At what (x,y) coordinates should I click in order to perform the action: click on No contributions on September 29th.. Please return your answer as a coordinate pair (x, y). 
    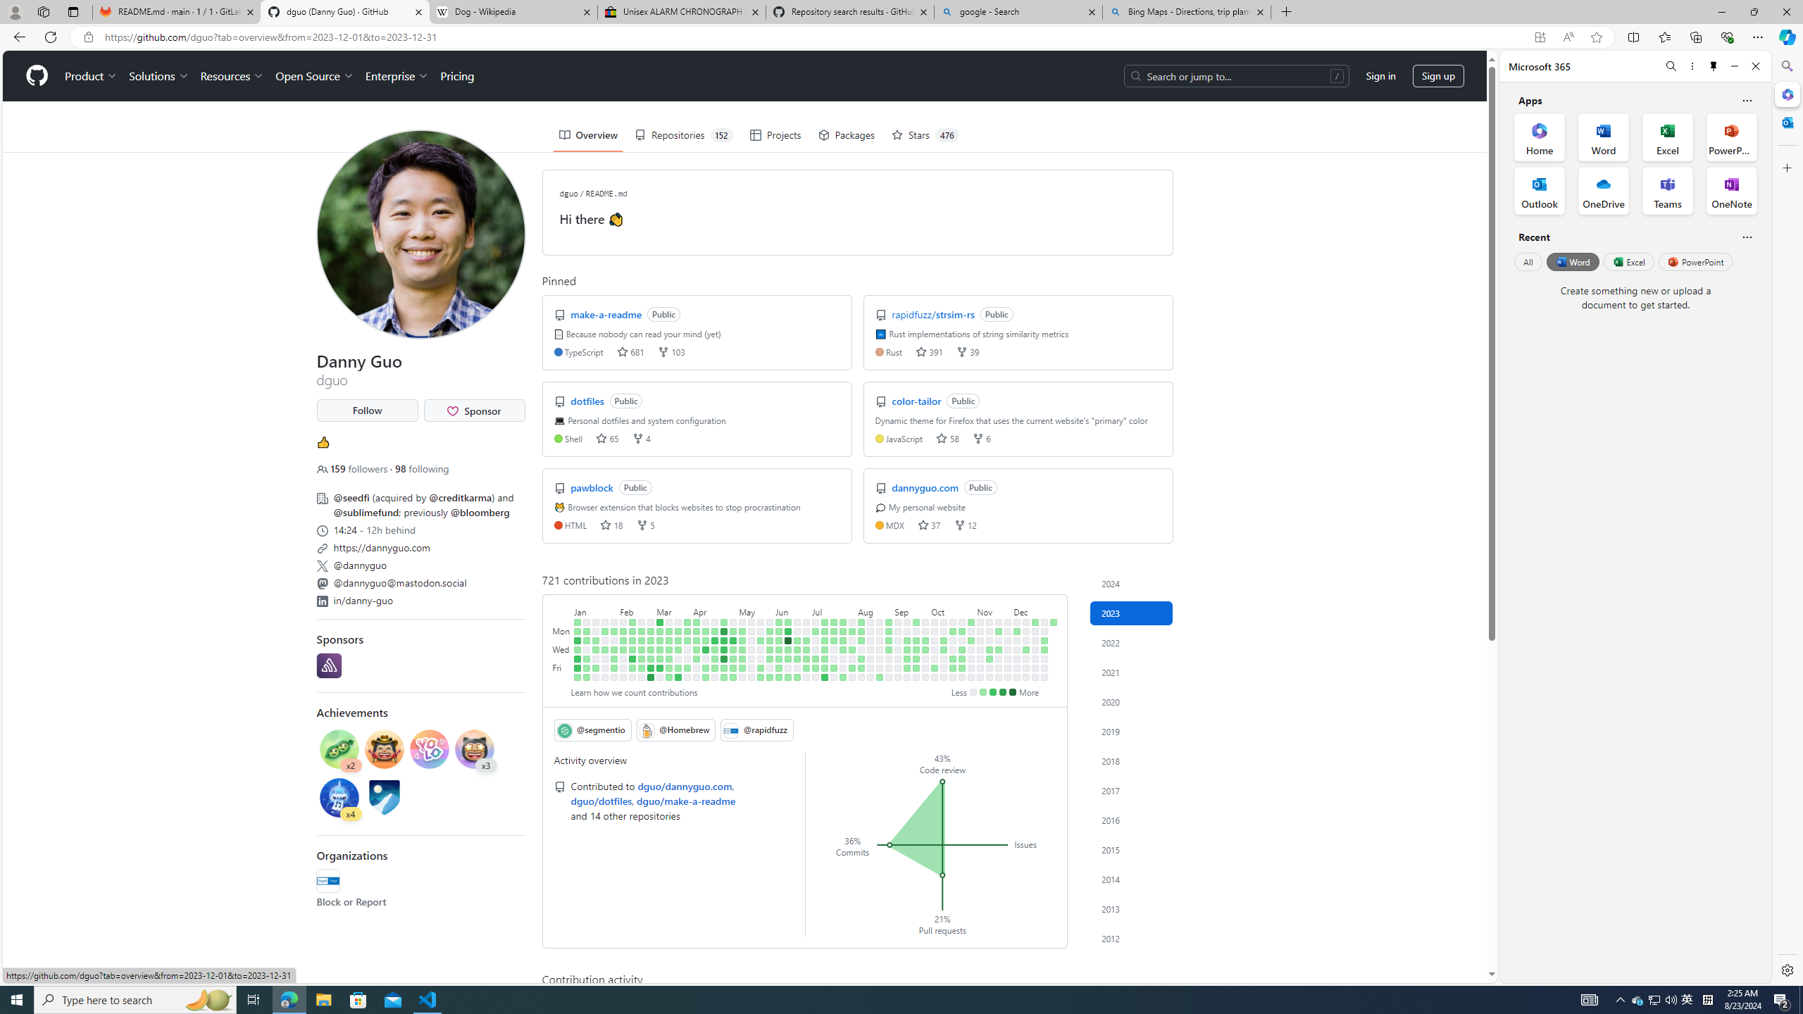
    Looking at the image, I should click on (925, 668).